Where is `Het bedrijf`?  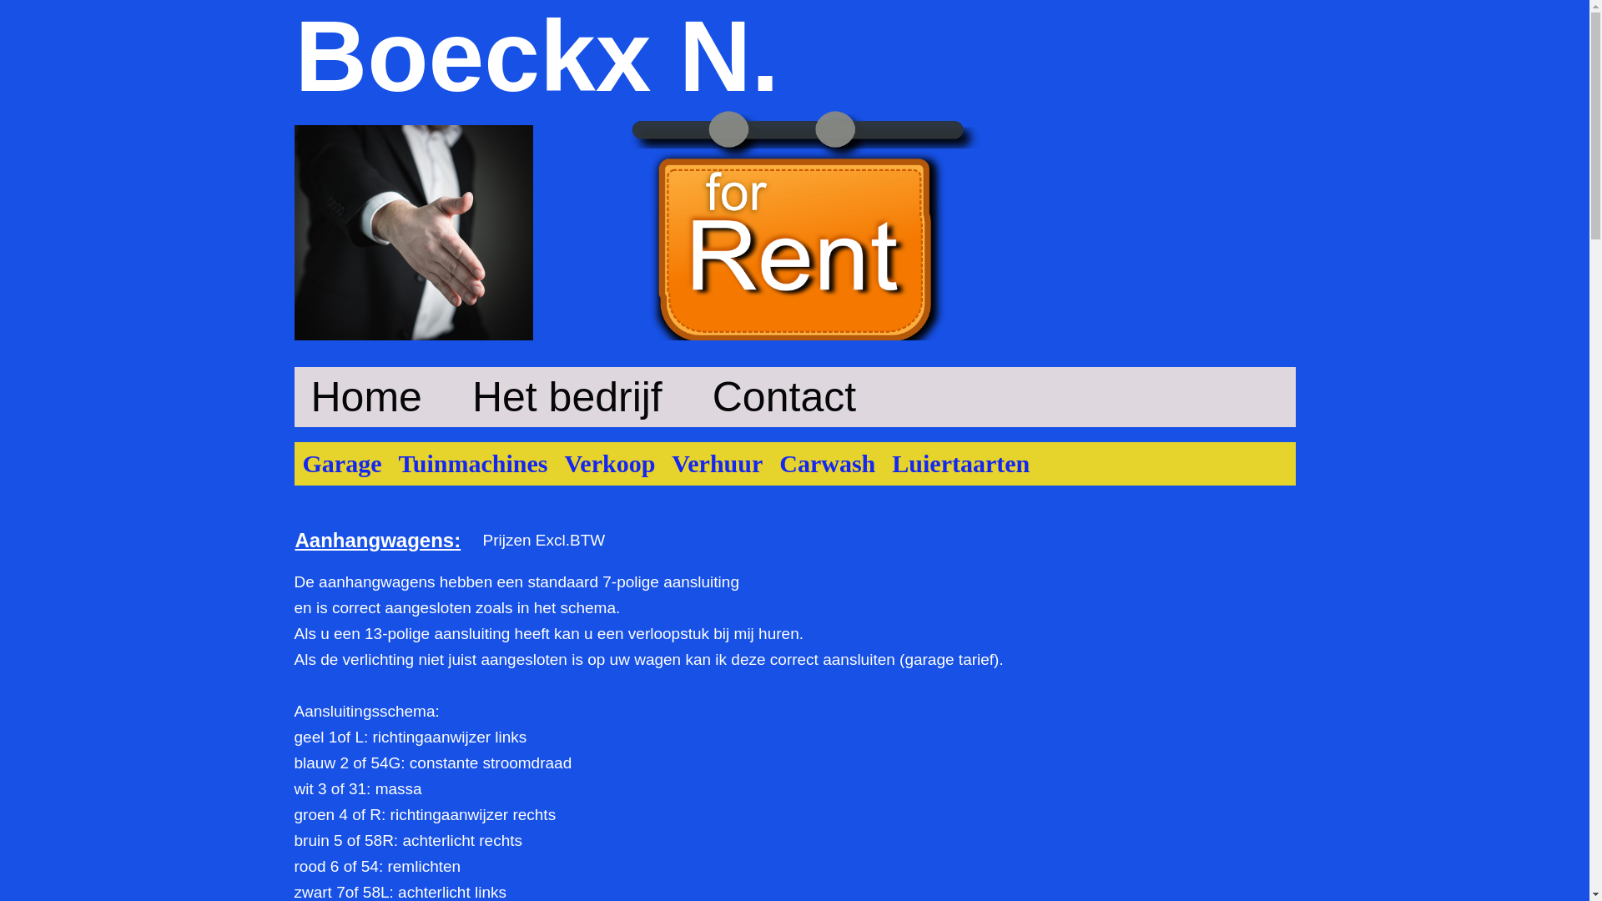 Het bedrijf is located at coordinates (567, 397).